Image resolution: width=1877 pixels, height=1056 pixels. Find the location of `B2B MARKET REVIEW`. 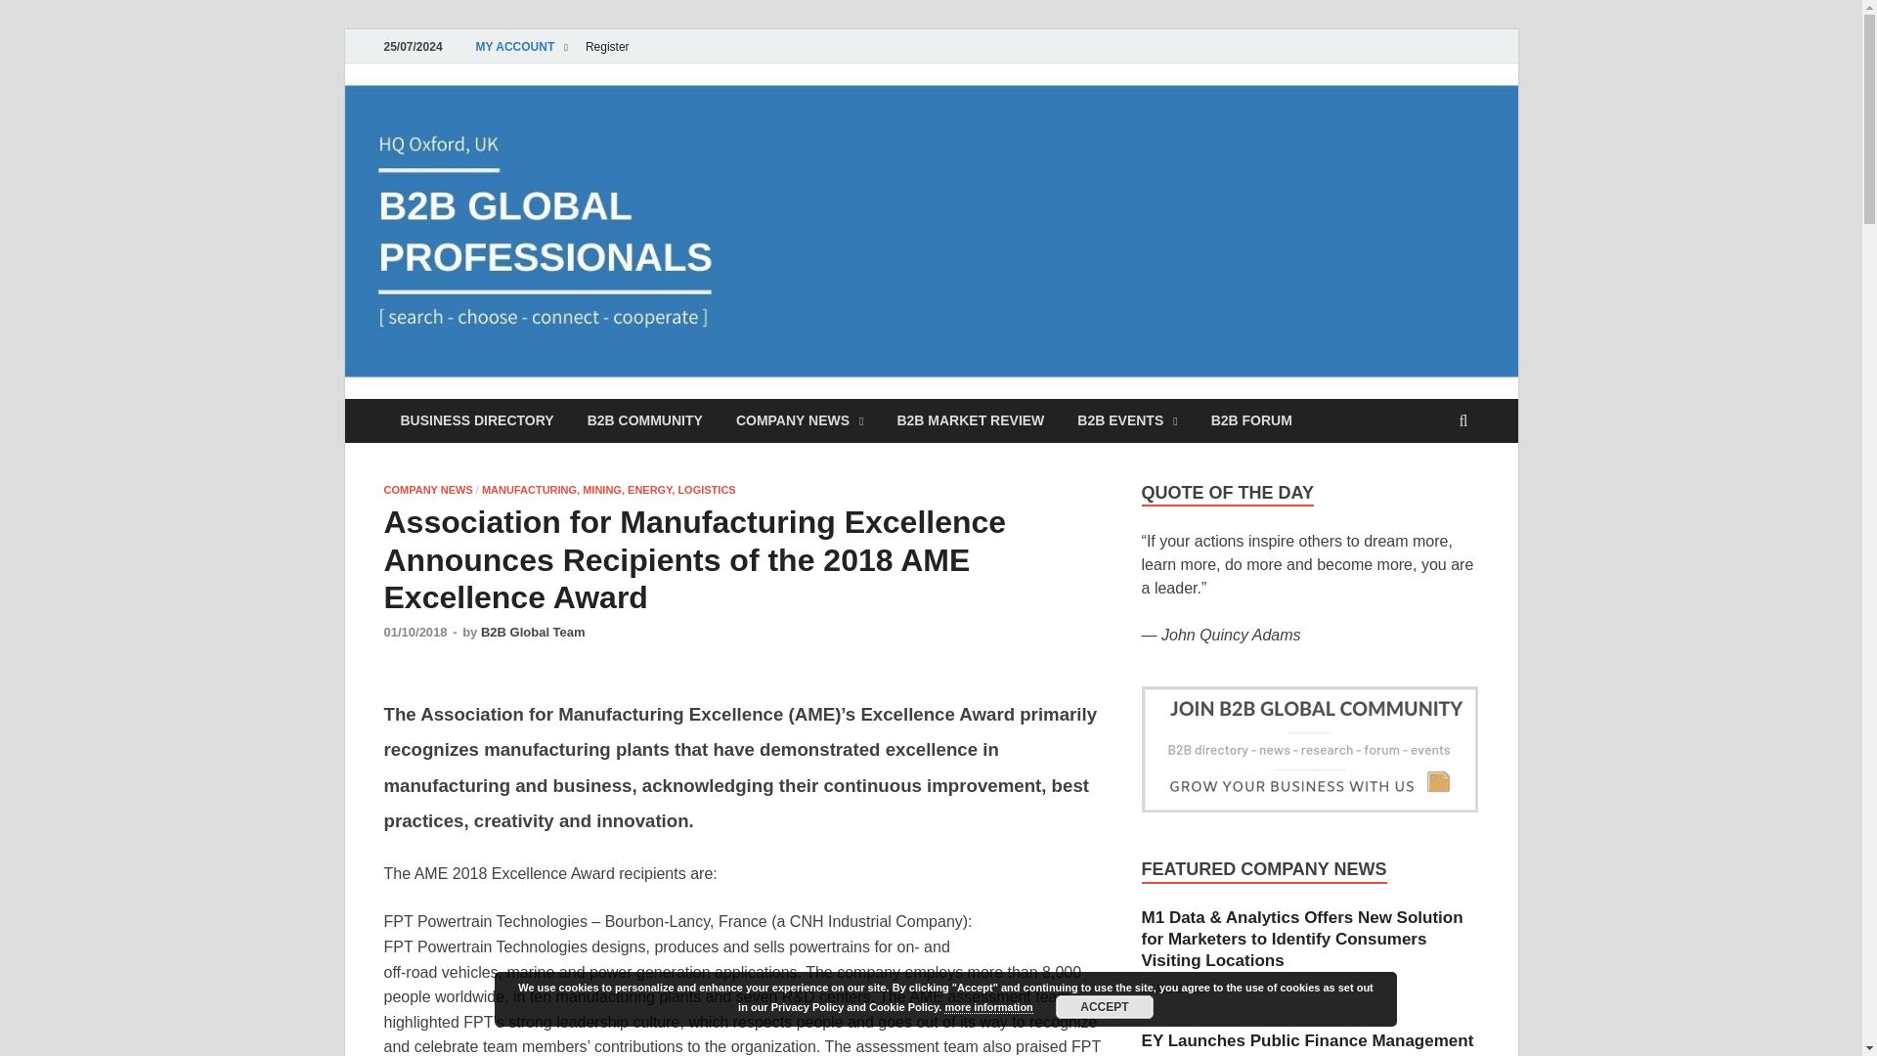

B2B MARKET REVIEW is located at coordinates (970, 420).